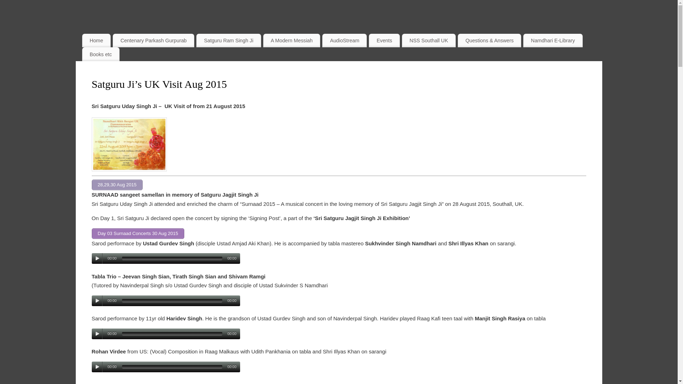  What do you see at coordinates (228, 41) in the screenshot?
I see `Satguru Ram Singh Ji` at bounding box center [228, 41].